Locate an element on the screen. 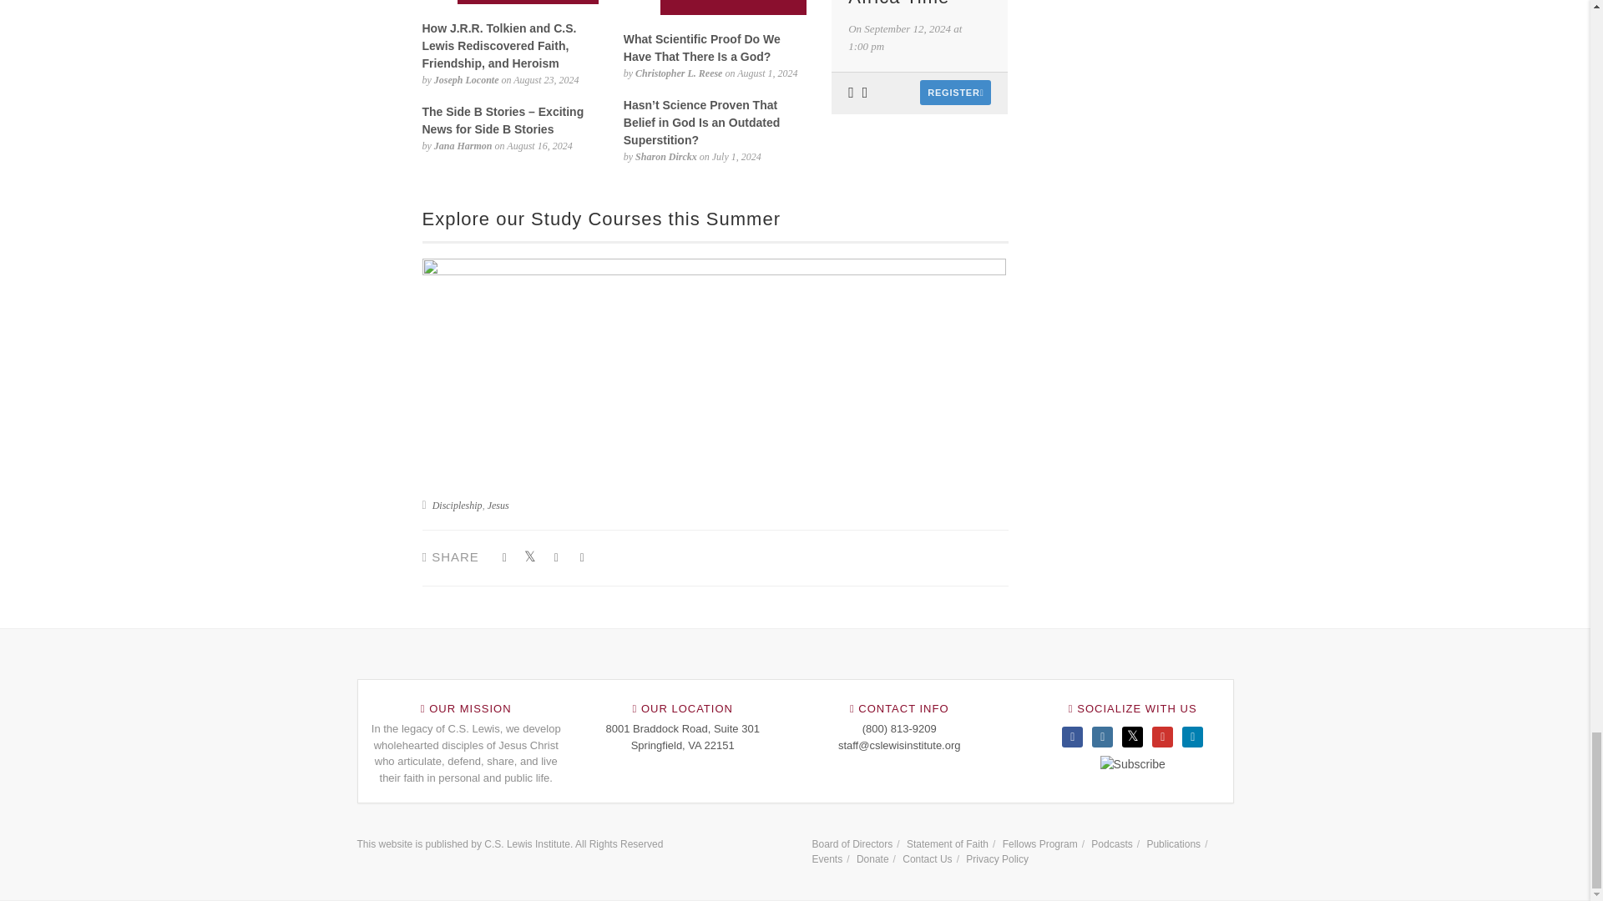 The height and width of the screenshot is (901, 1603). Discipleship Study Courses is located at coordinates (715, 349).